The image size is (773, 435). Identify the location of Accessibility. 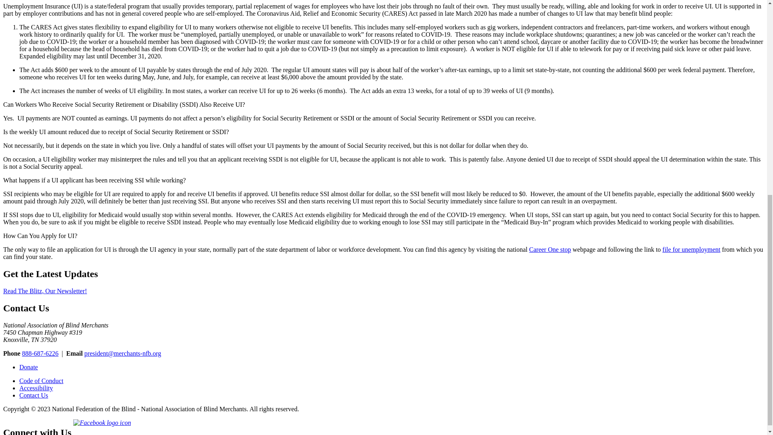
(36, 388).